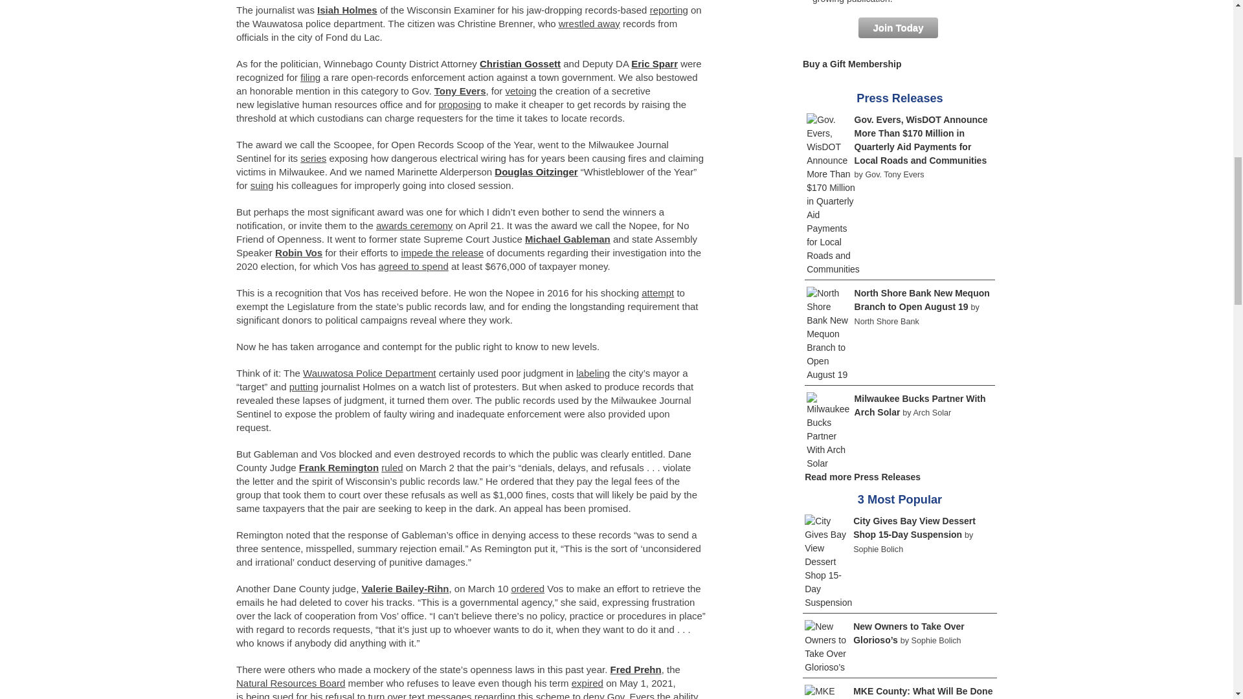  What do you see at coordinates (347, 9) in the screenshot?
I see `Isiah Holmes` at bounding box center [347, 9].